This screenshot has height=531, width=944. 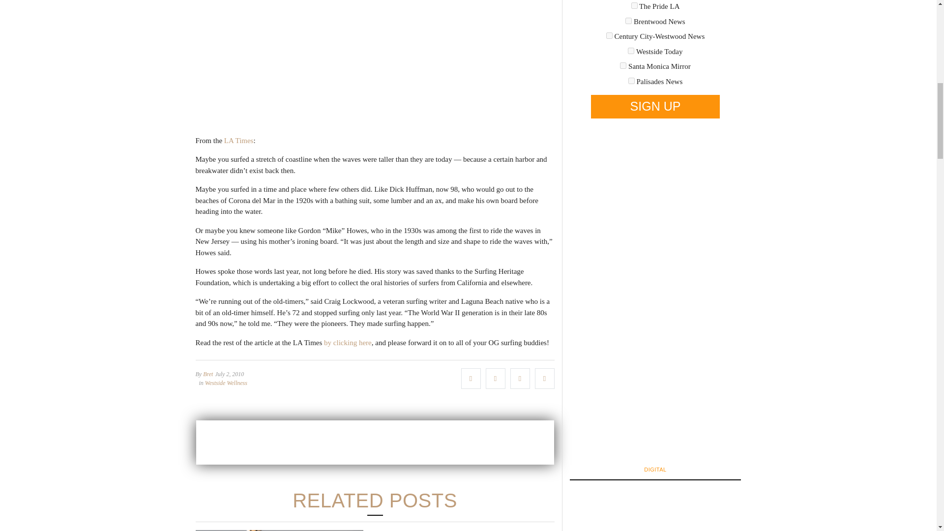 What do you see at coordinates (623, 66) in the screenshot?
I see `d0b5733862` at bounding box center [623, 66].